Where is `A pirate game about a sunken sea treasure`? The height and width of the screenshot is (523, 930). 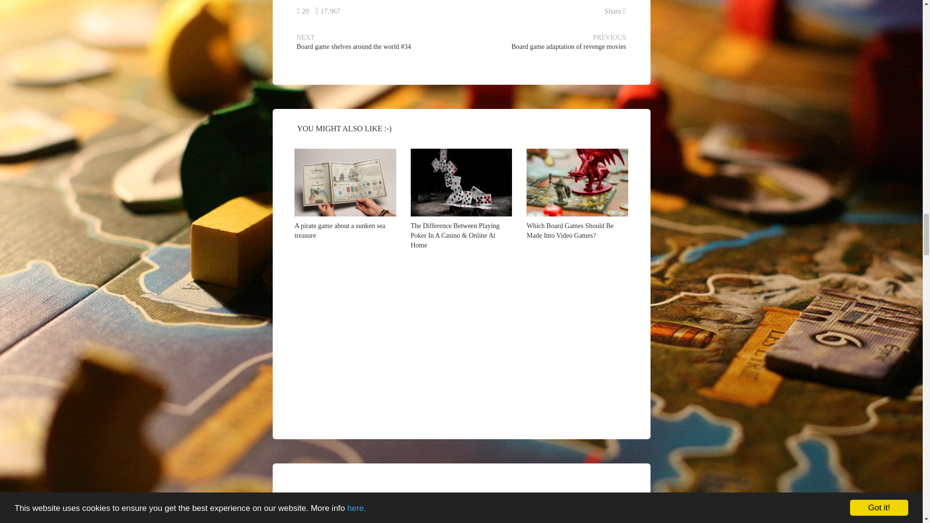 A pirate game about a sunken sea treasure is located at coordinates (340, 231).